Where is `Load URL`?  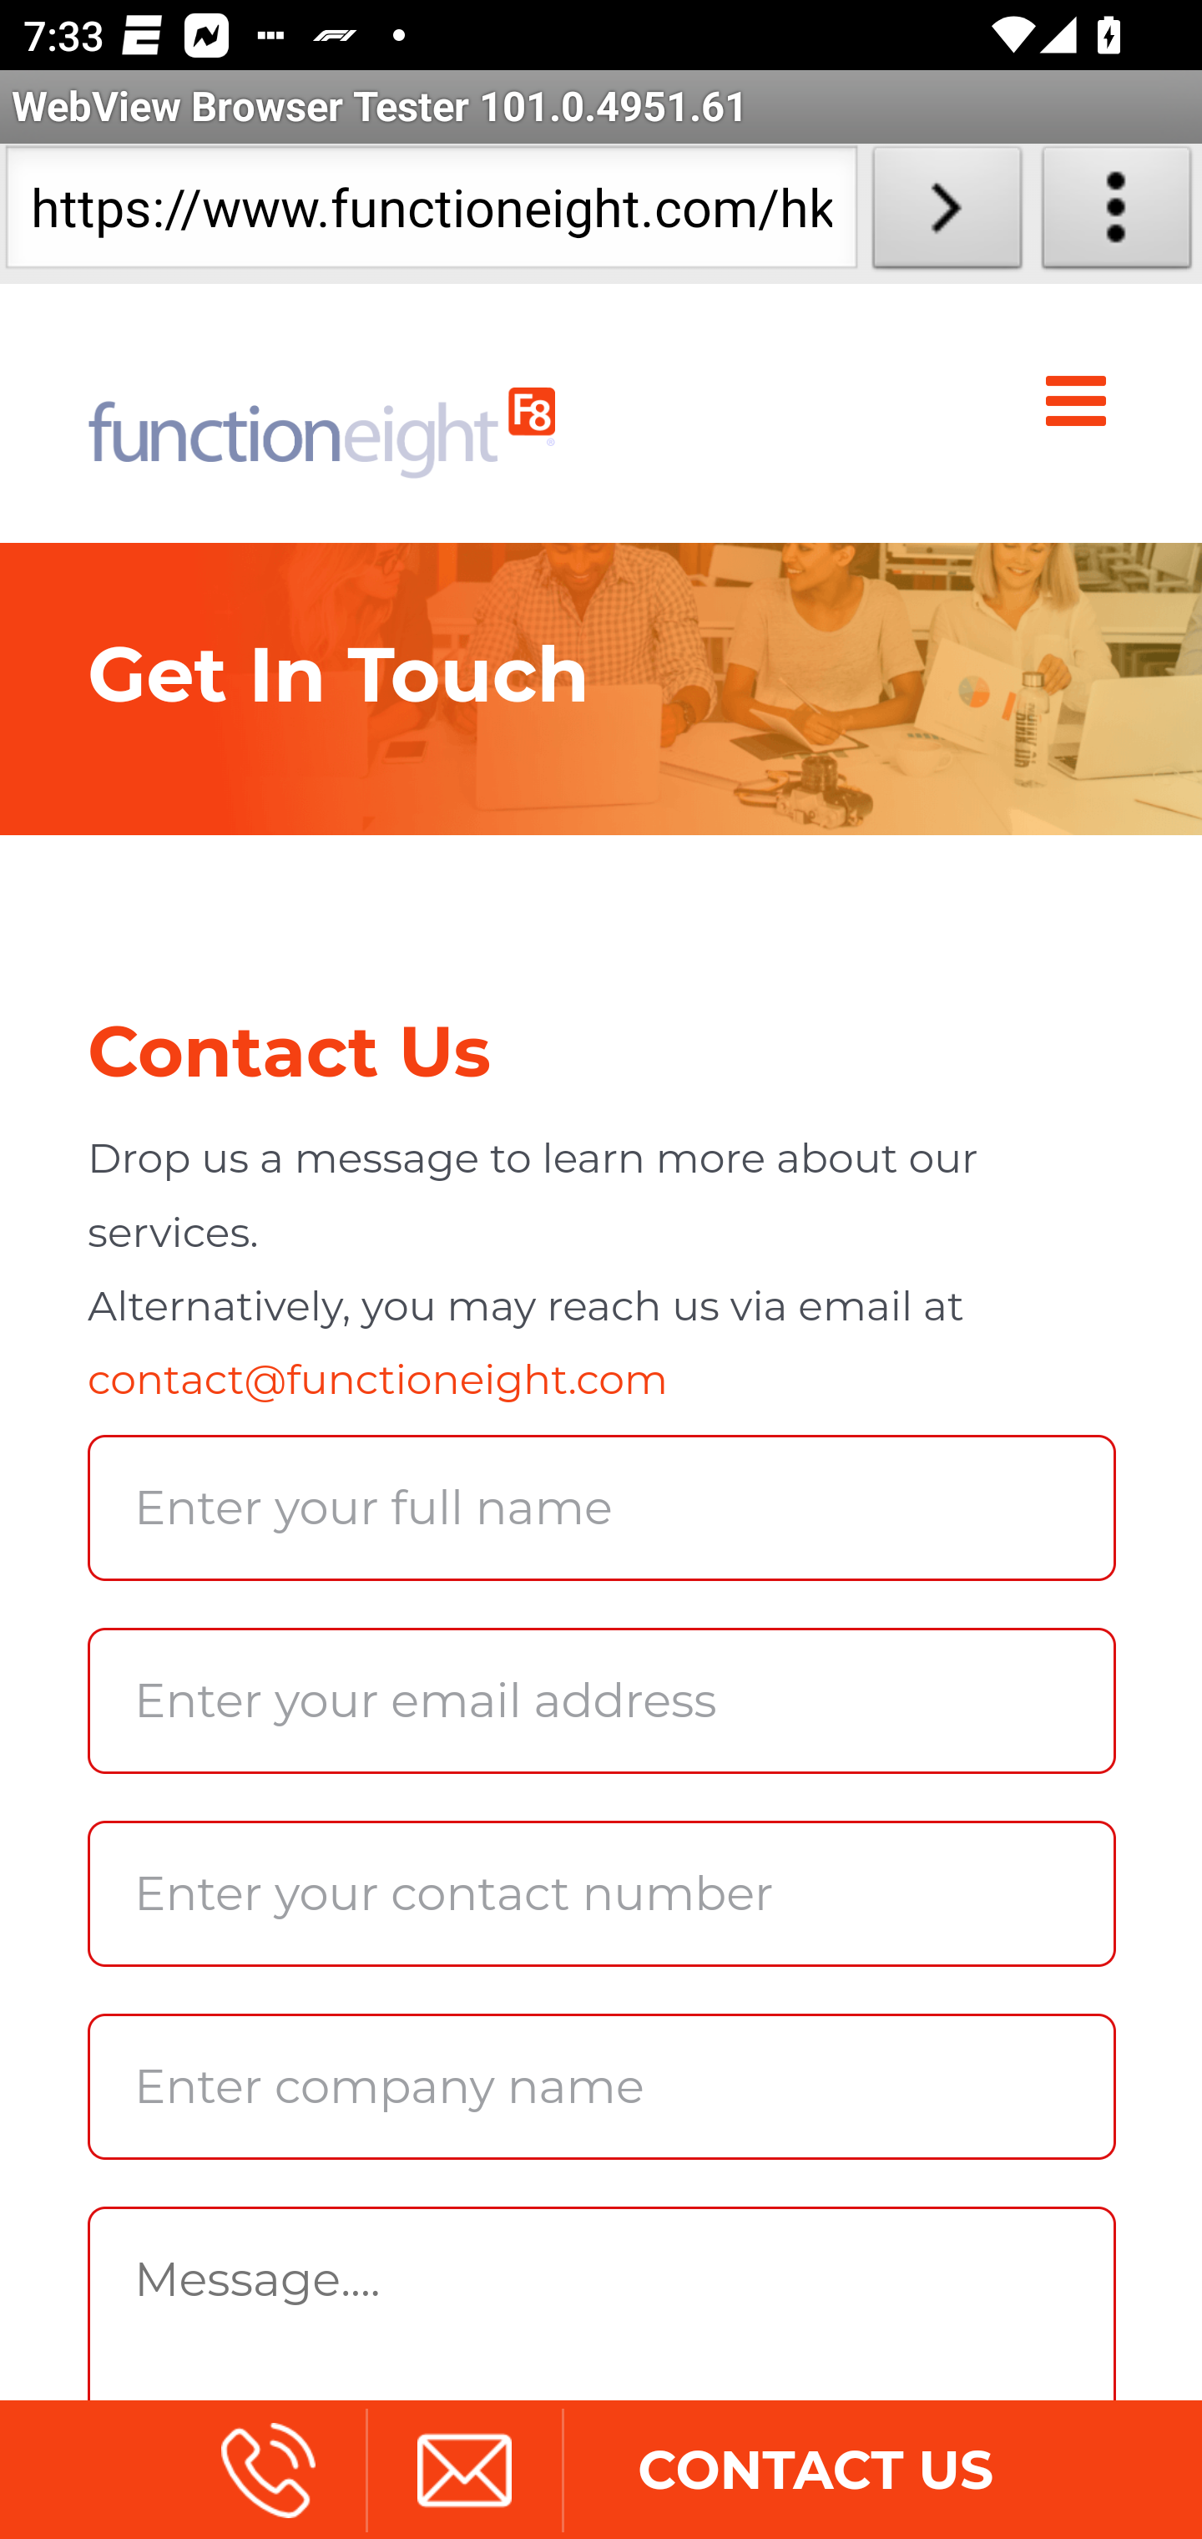 Load URL is located at coordinates (947, 214).